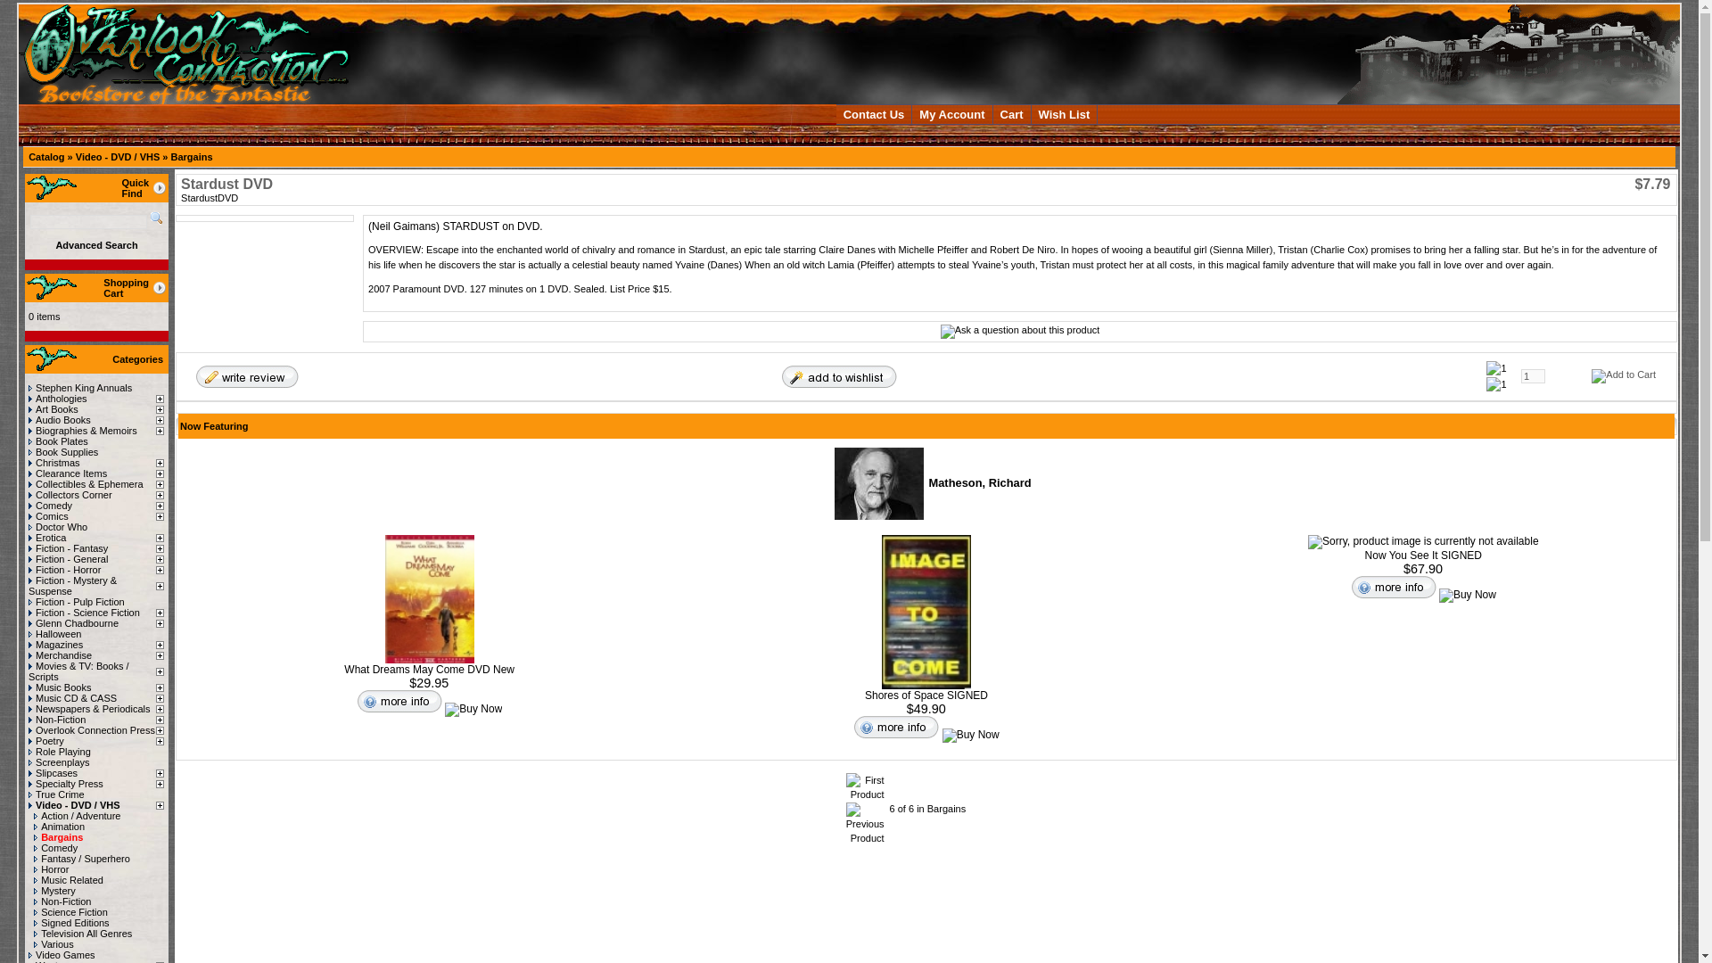  Describe the element at coordinates (159, 287) in the screenshot. I see ` more ` at that location.